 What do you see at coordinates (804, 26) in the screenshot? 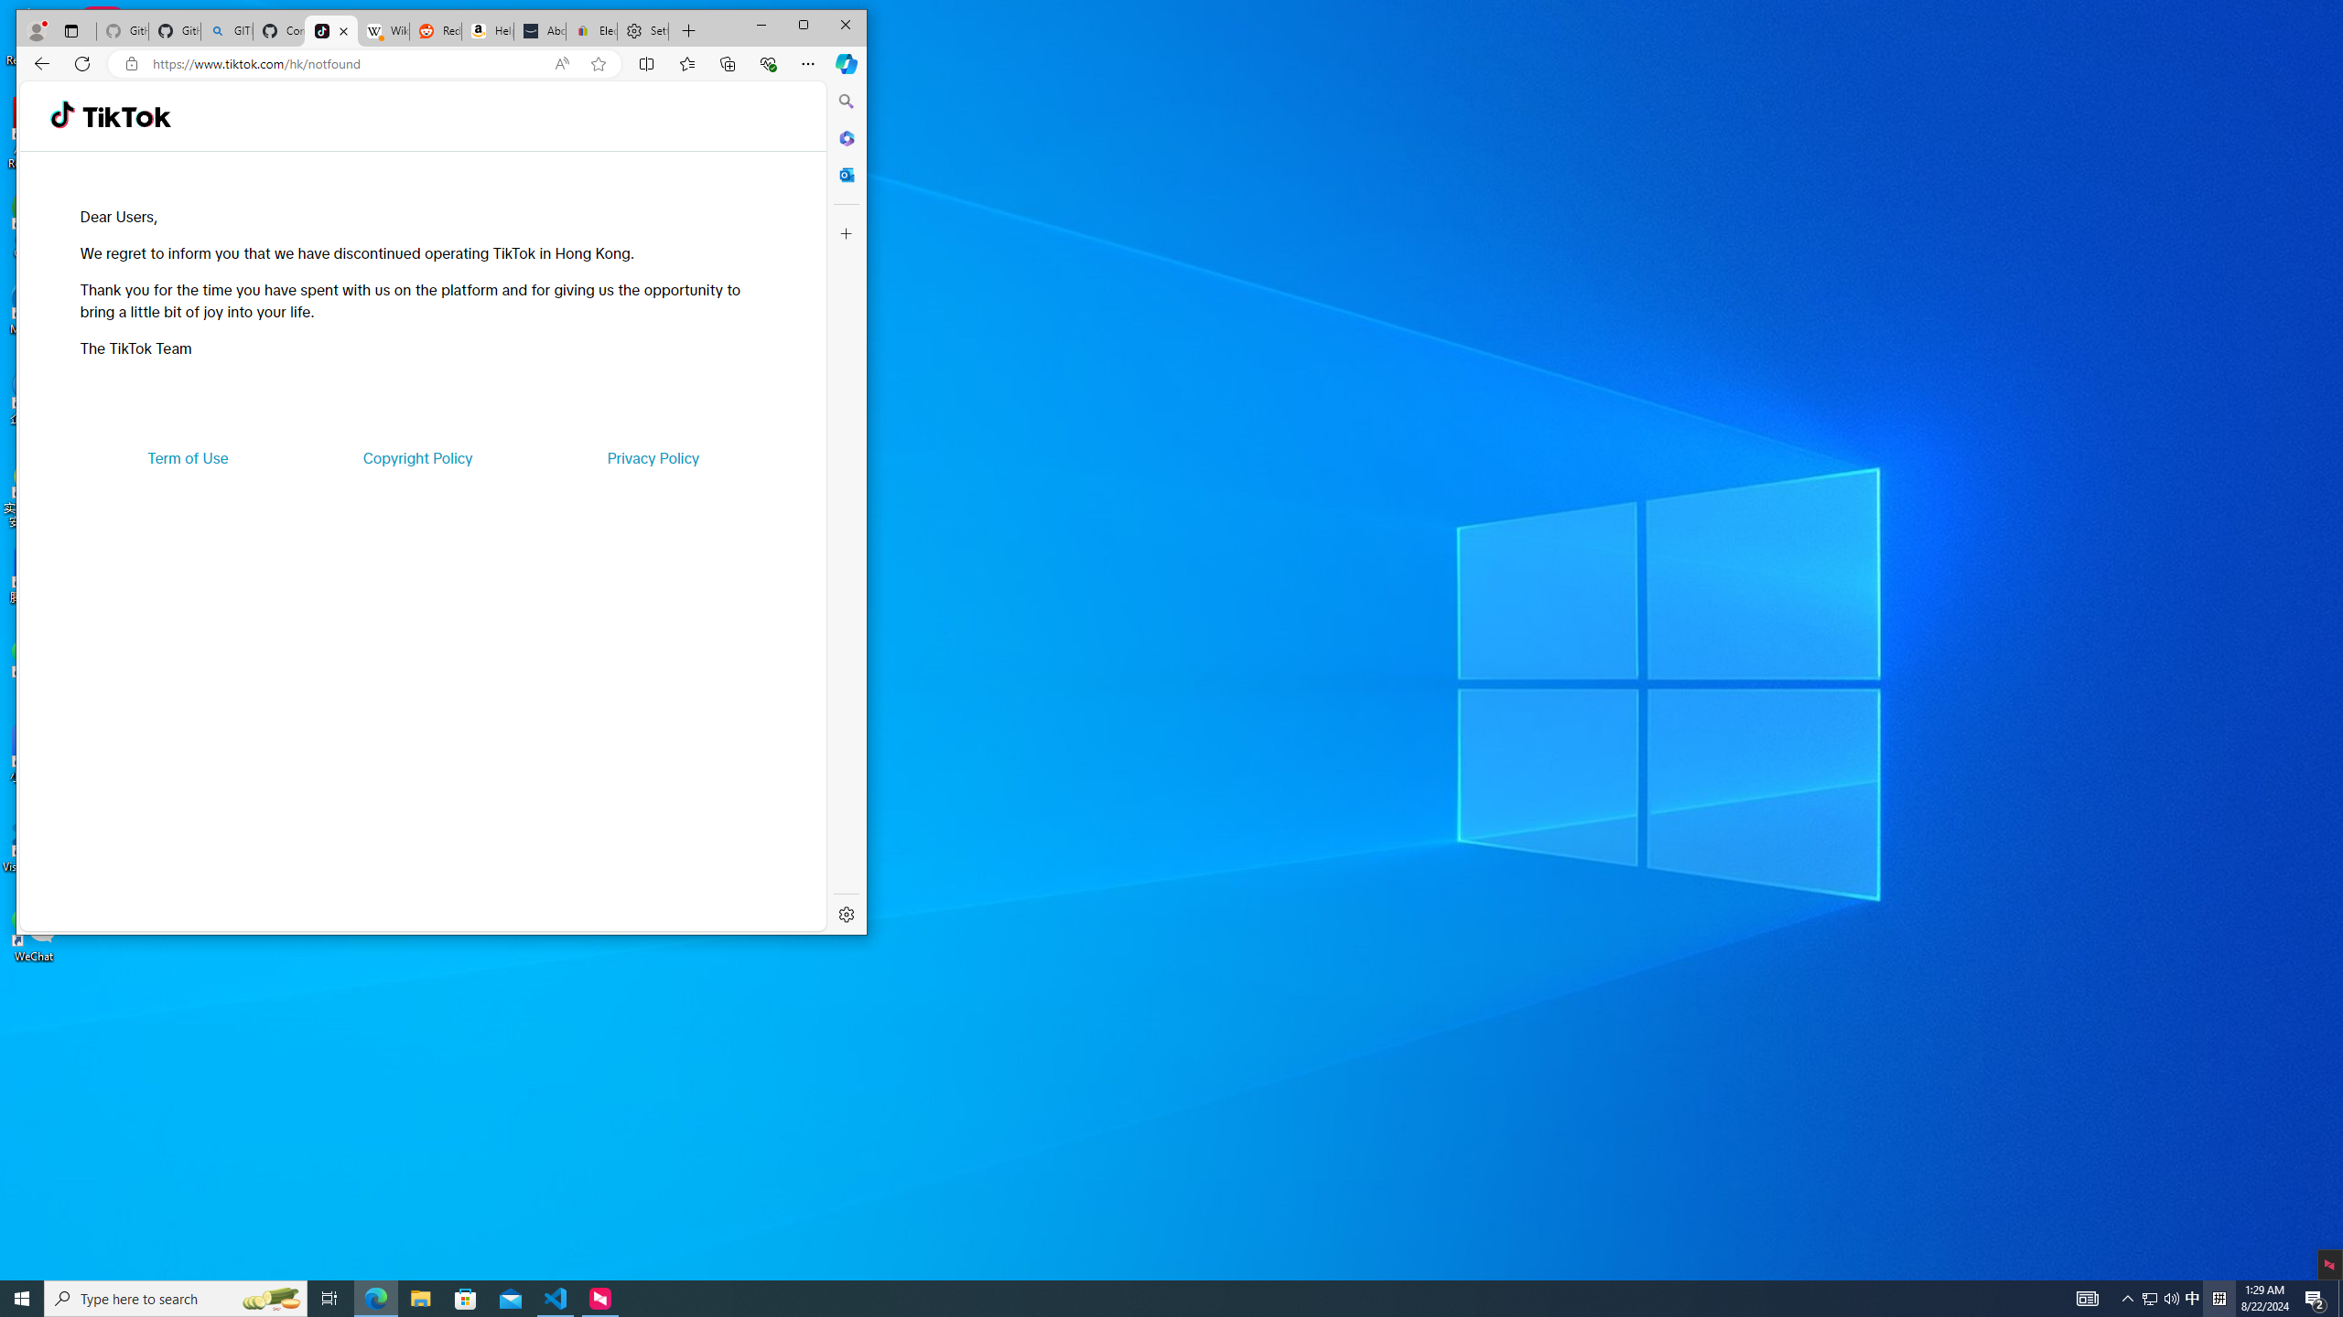
I see `Maximize` at bounding box center [804, 26].